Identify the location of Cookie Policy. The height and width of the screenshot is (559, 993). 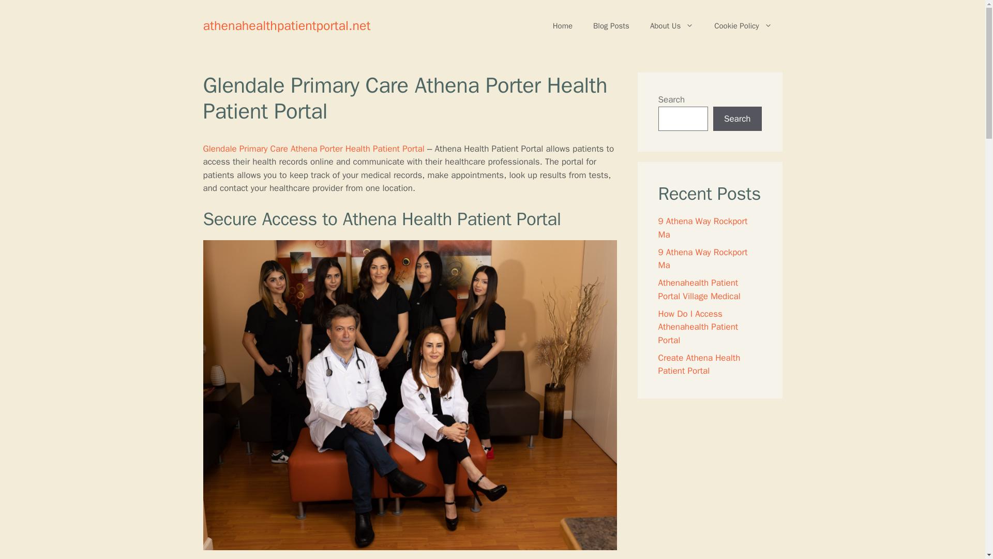
(743, 26).